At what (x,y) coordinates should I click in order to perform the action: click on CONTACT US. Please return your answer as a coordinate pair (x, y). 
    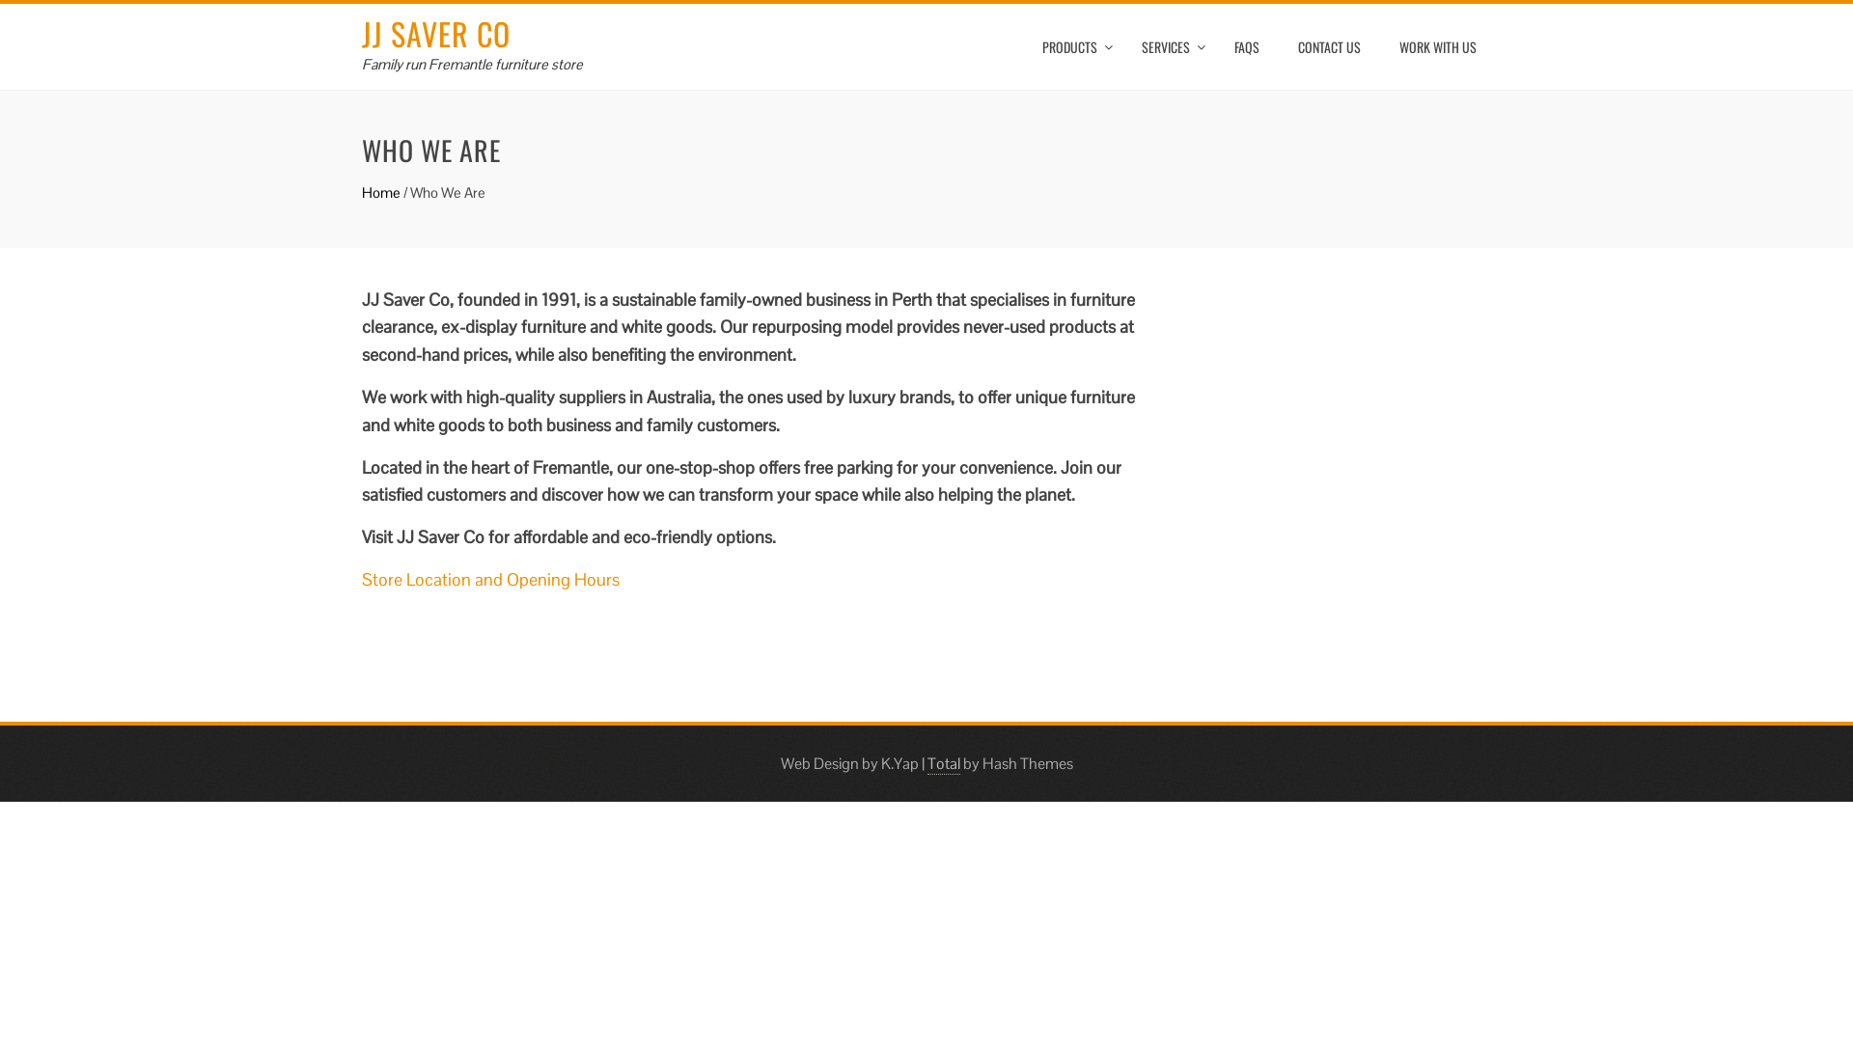
    Looking at the image, I should click on (1330, 47).